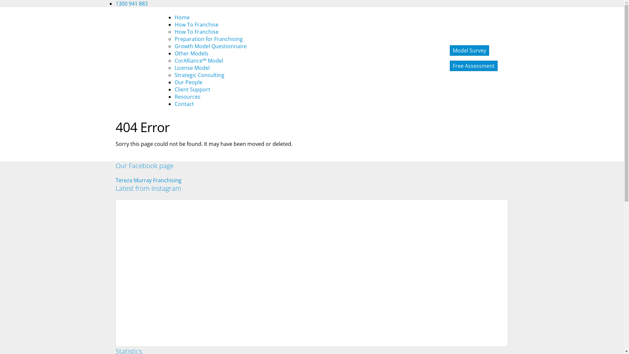  I want to click on Tereza Murray Franchising, so click(148, 180).